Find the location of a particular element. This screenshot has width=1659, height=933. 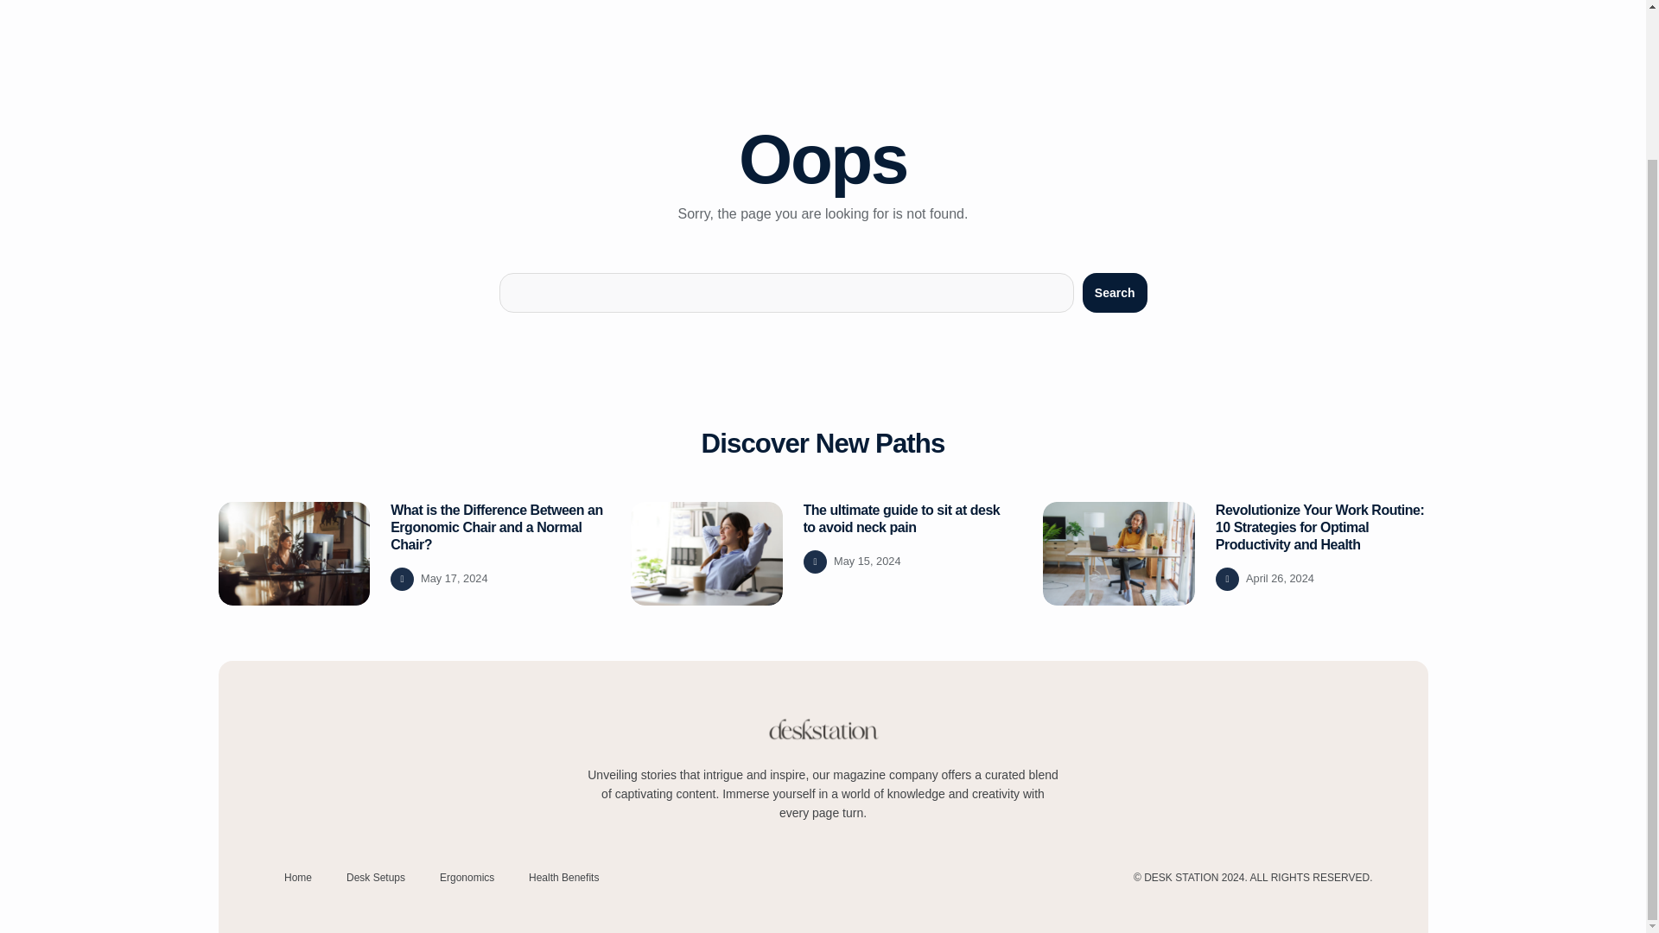

Ergonomics is located at coordinates (467, 878).